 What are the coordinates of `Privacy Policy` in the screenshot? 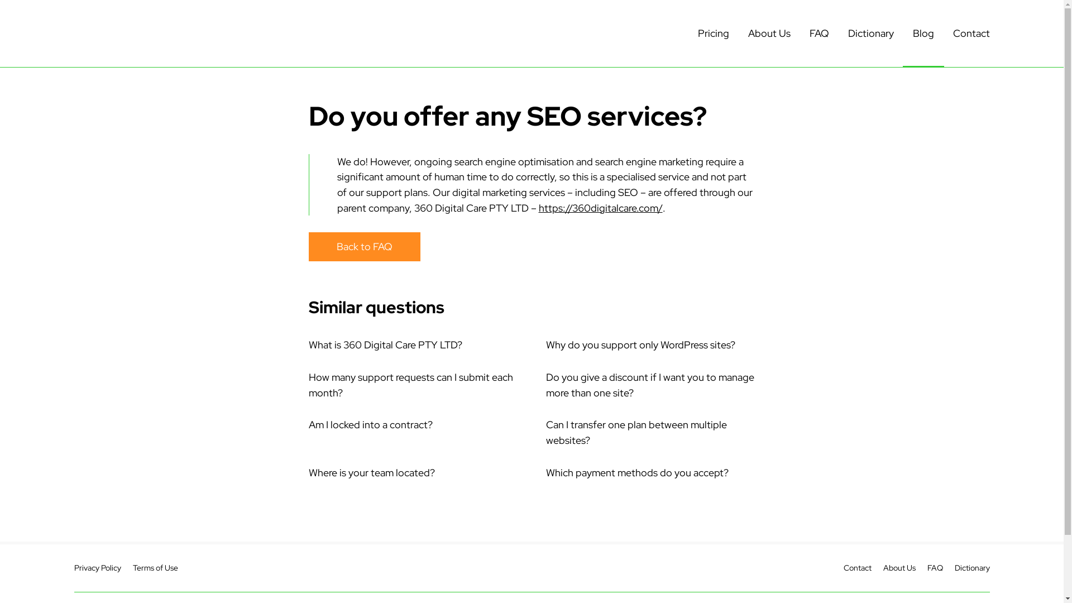 It's located at (97, 568).